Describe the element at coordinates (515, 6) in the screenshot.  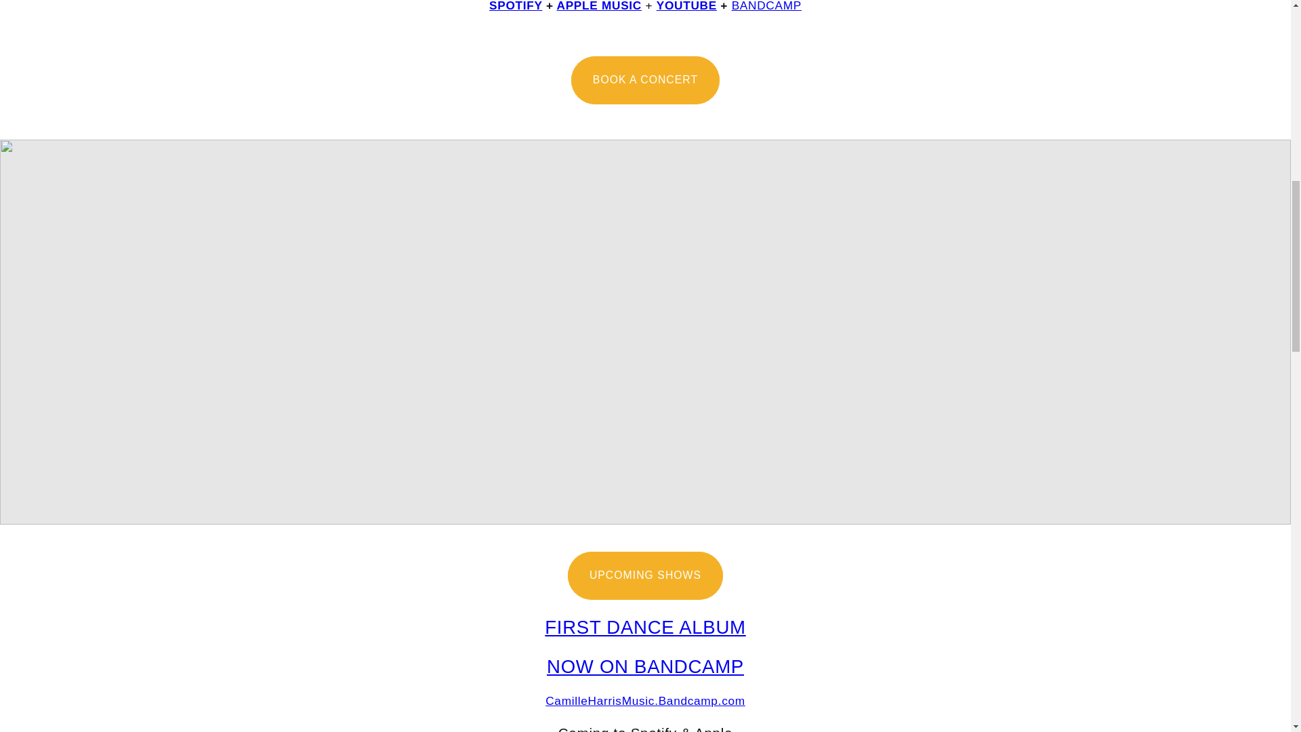
I see `SPOTIFY` at that location.